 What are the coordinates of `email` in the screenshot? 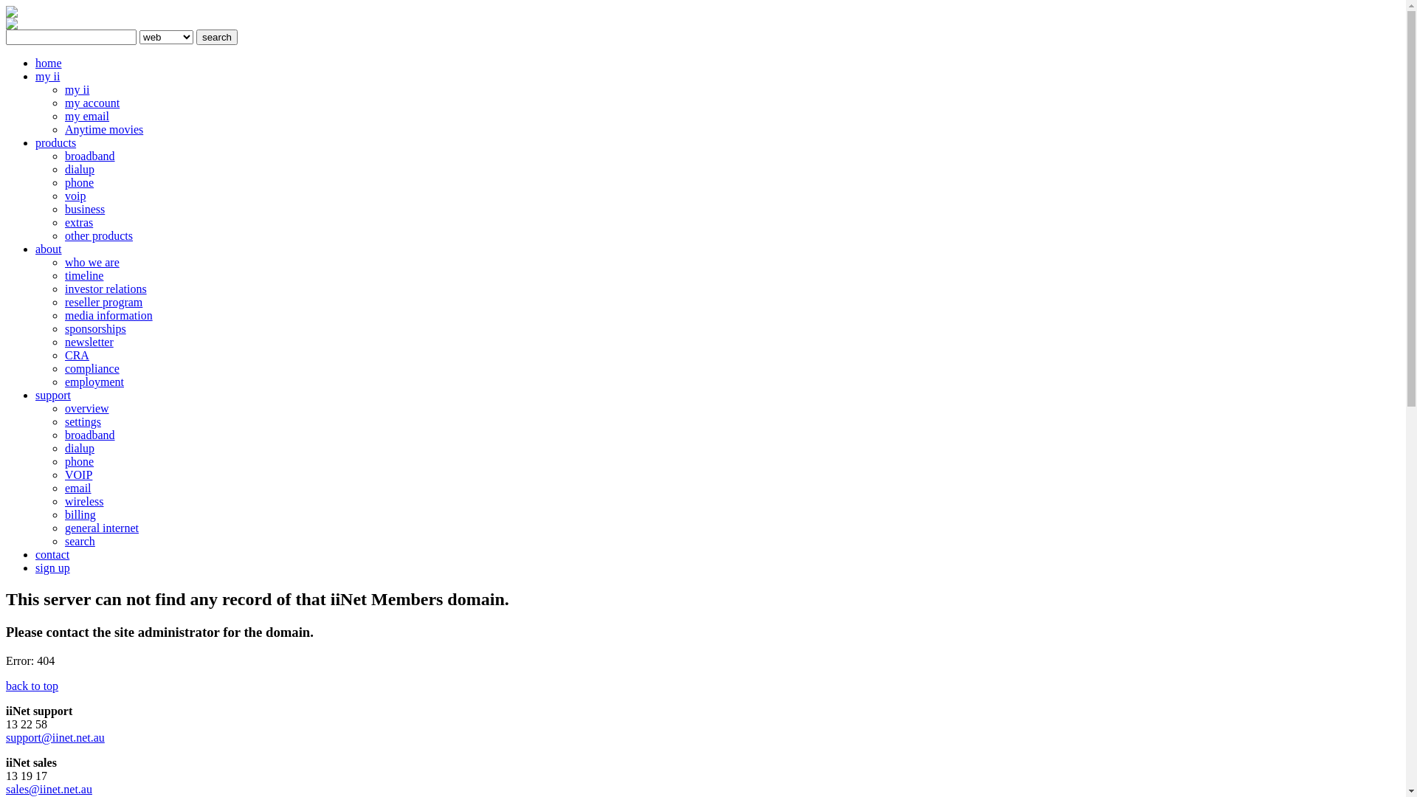 It's located at (78, 489).